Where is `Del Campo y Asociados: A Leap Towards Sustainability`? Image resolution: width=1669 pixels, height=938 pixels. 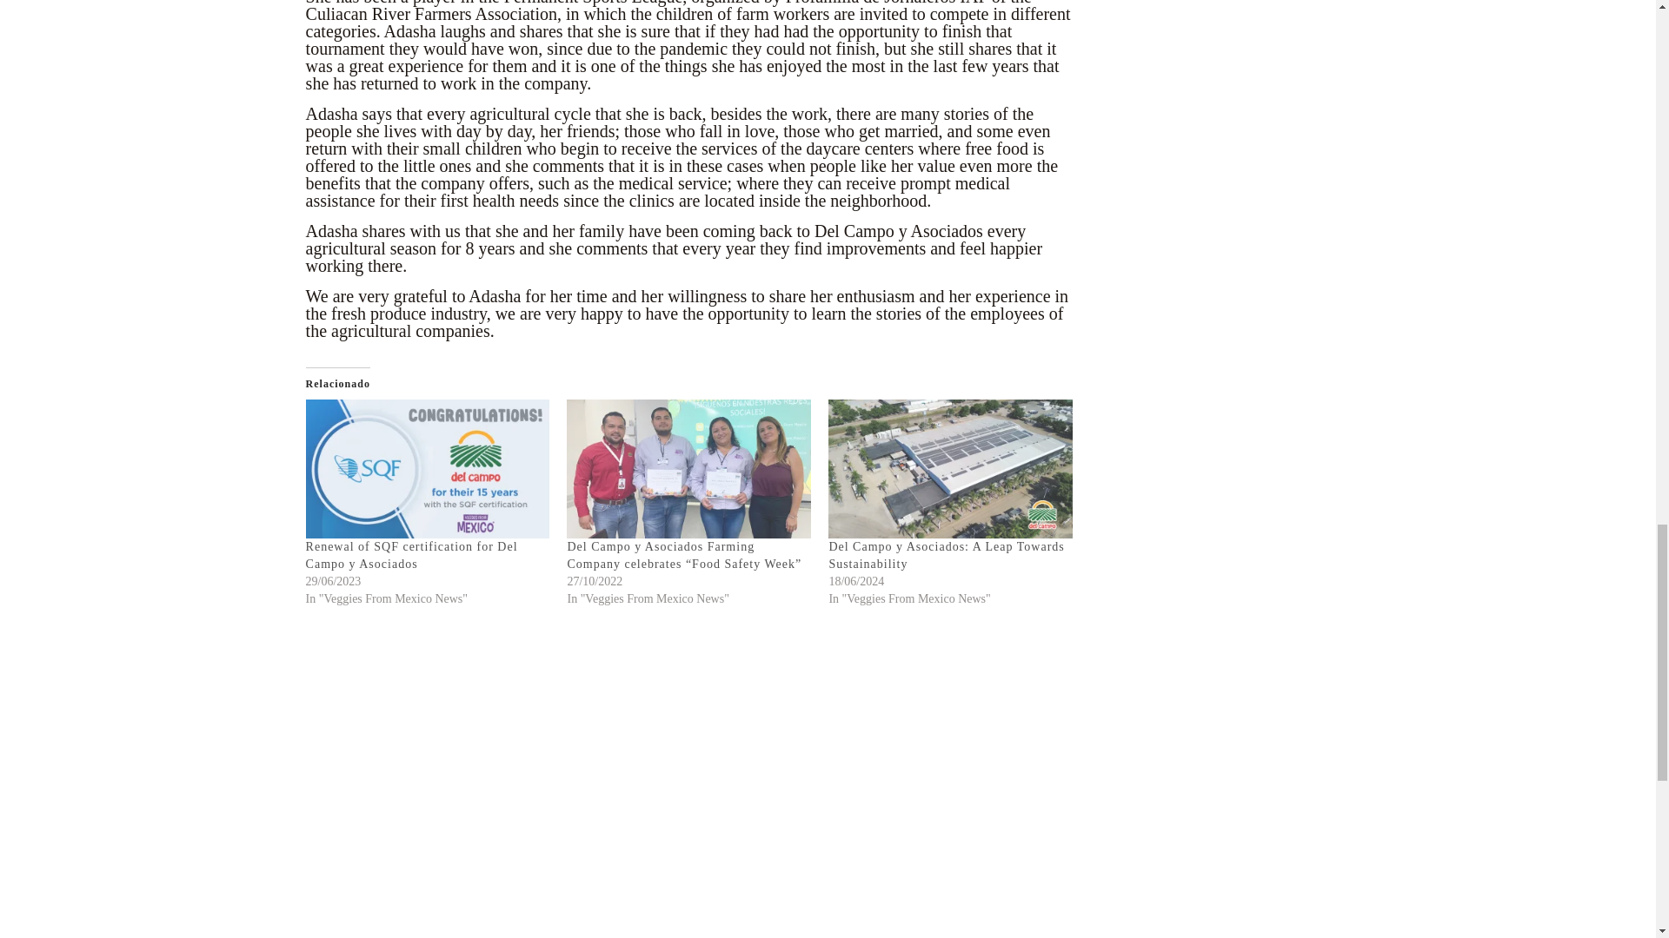
Del Campo y Asociados: A Leap Towards Sustainability is located at coordinates (946, 555).